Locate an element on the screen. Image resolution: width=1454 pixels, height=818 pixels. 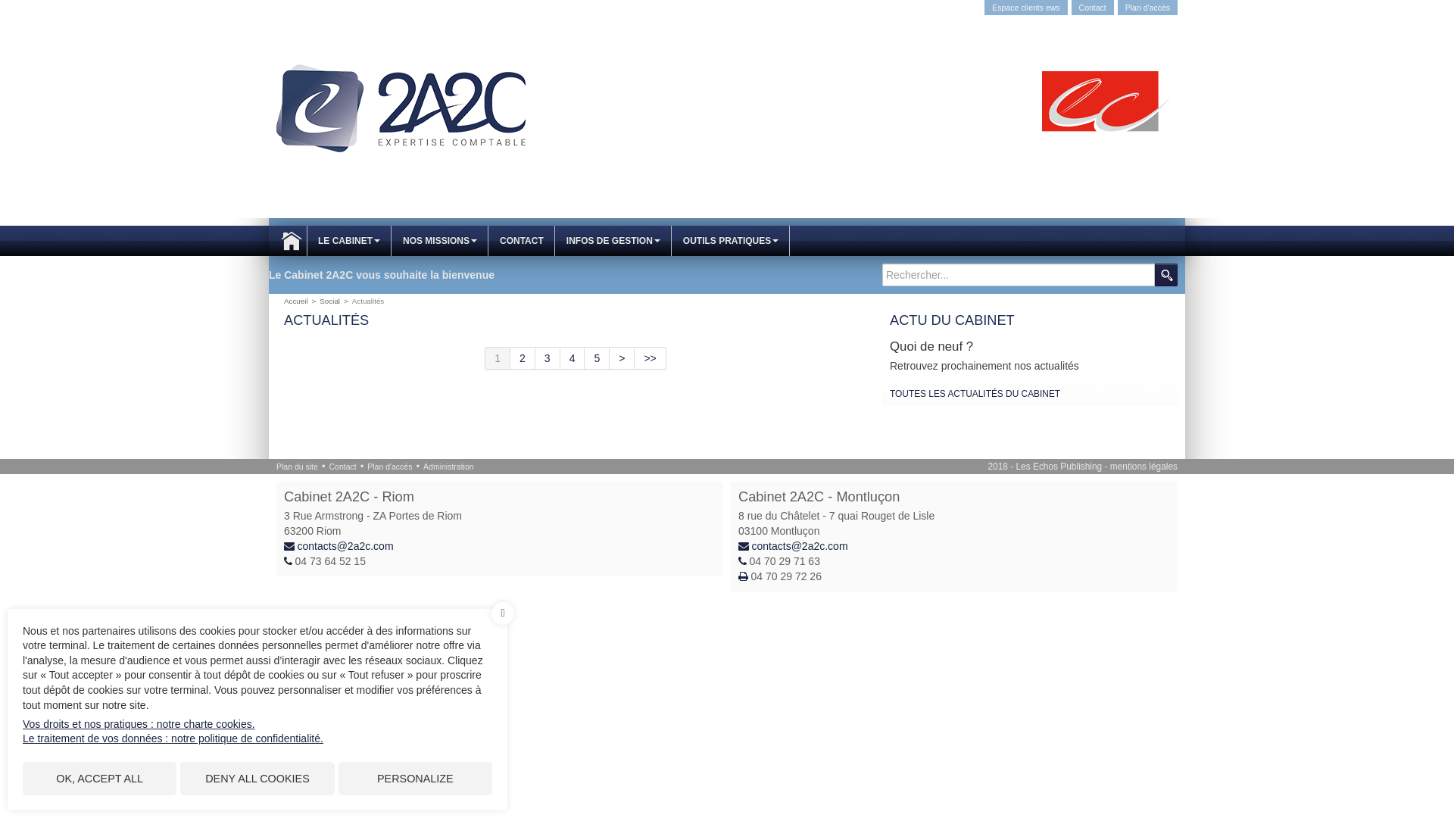
Contact is located at coordinates (1093, 8).